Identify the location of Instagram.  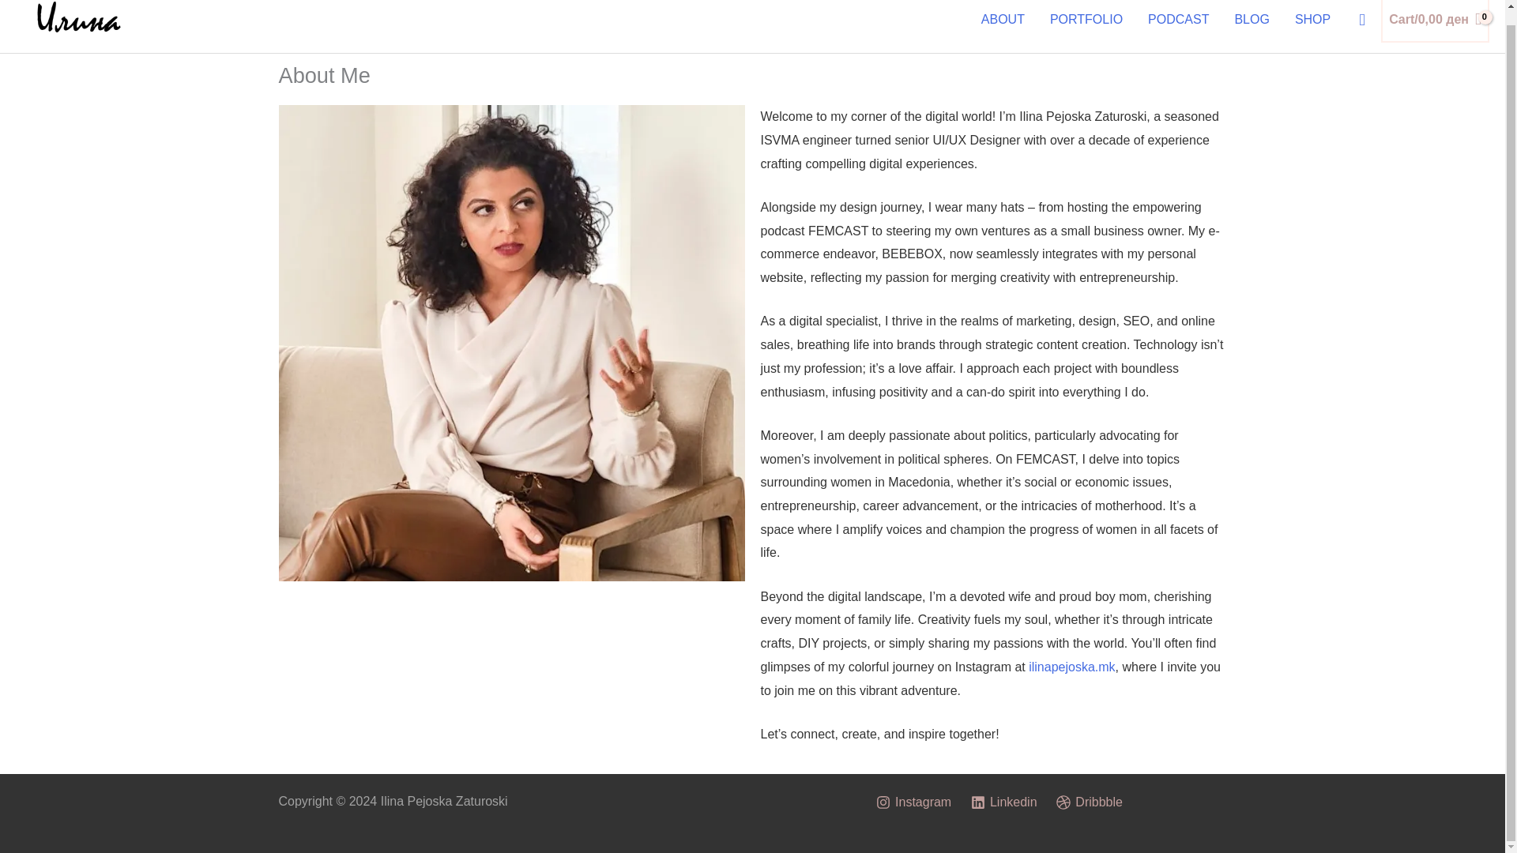
(913, 802).